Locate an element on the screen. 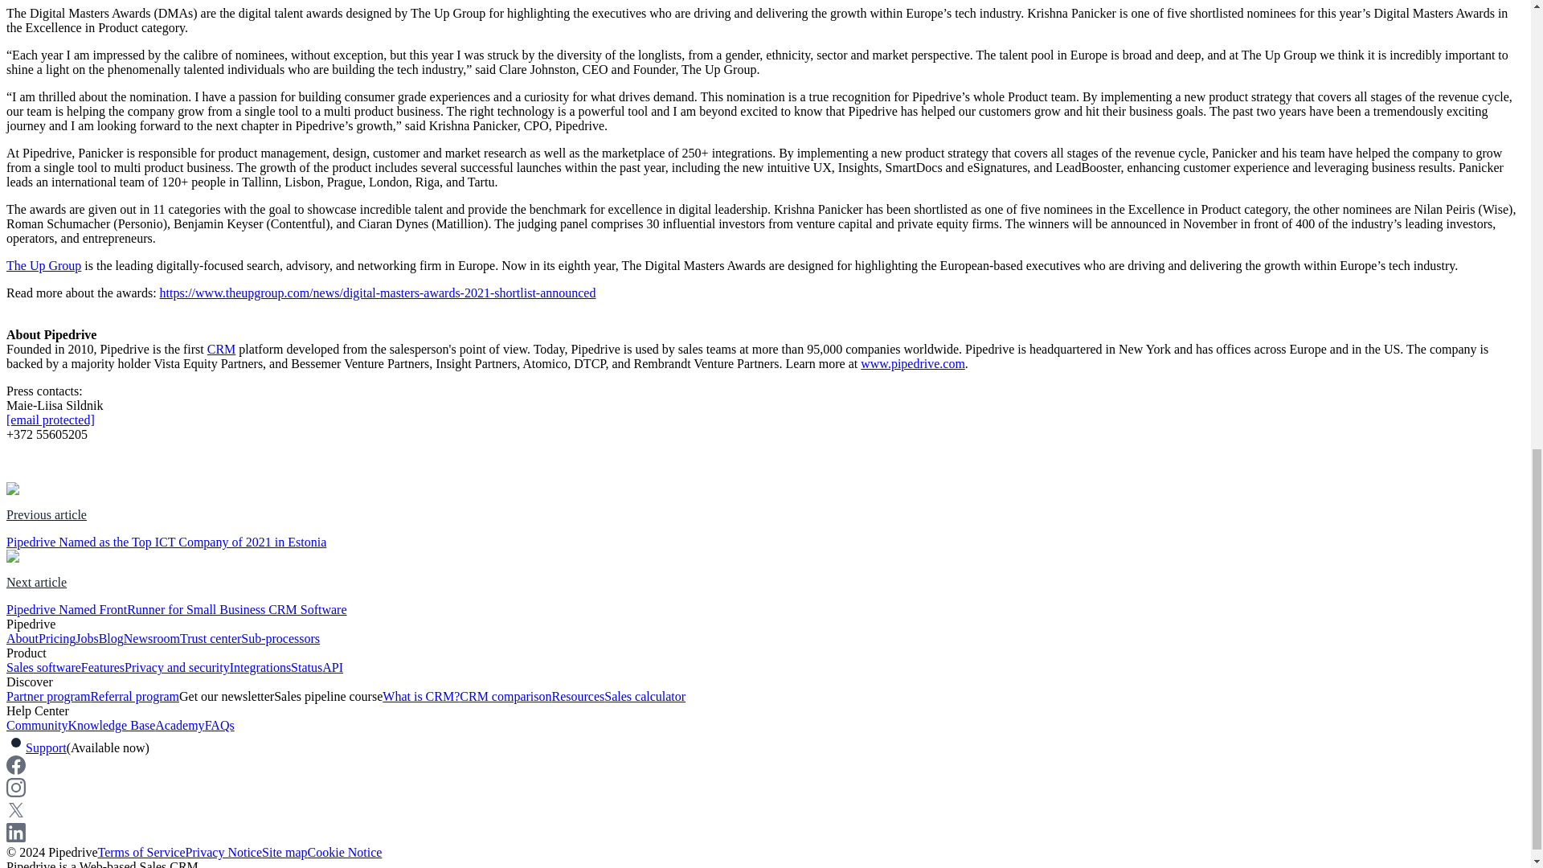  CRM is located at coordinates (221, 349).